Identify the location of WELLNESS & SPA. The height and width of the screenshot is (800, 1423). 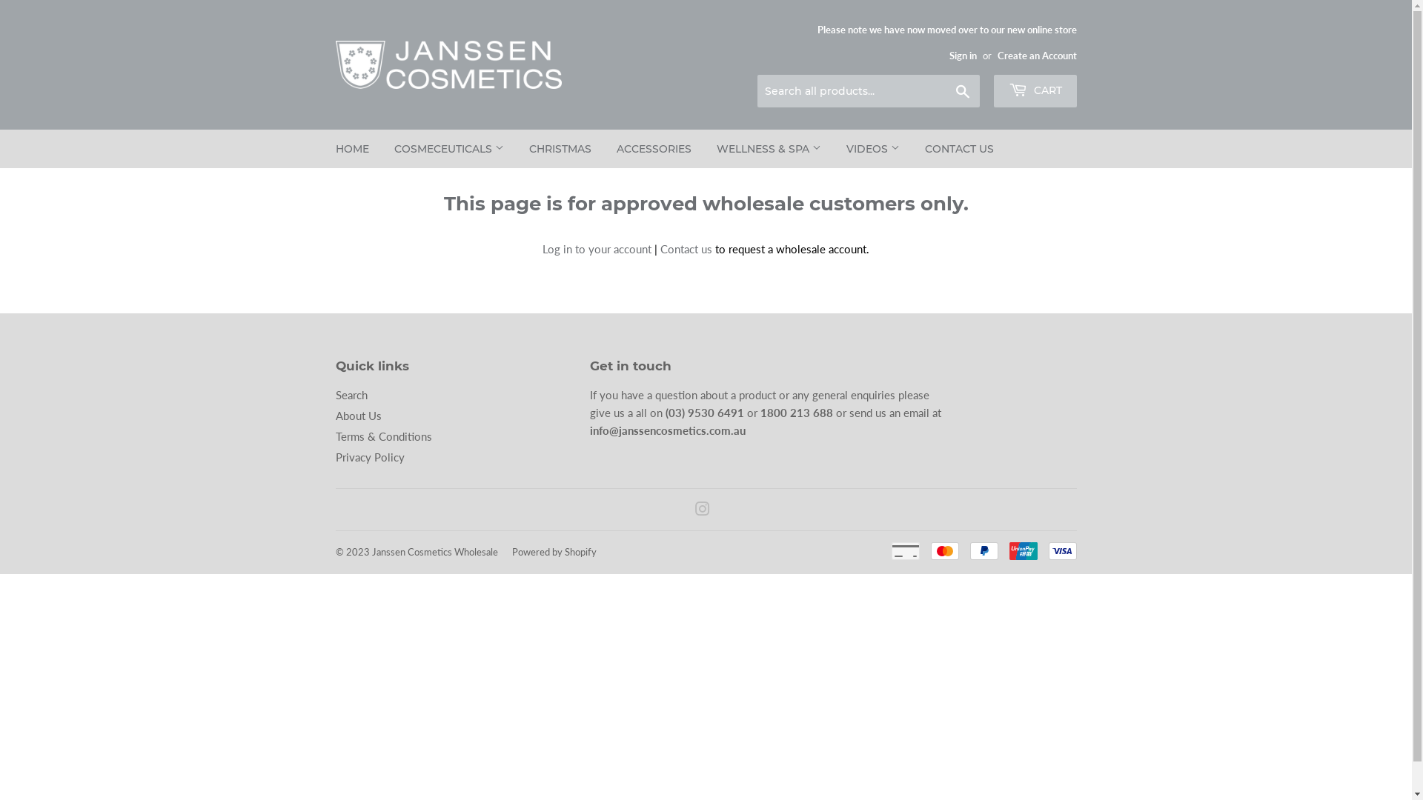
(769, 149).